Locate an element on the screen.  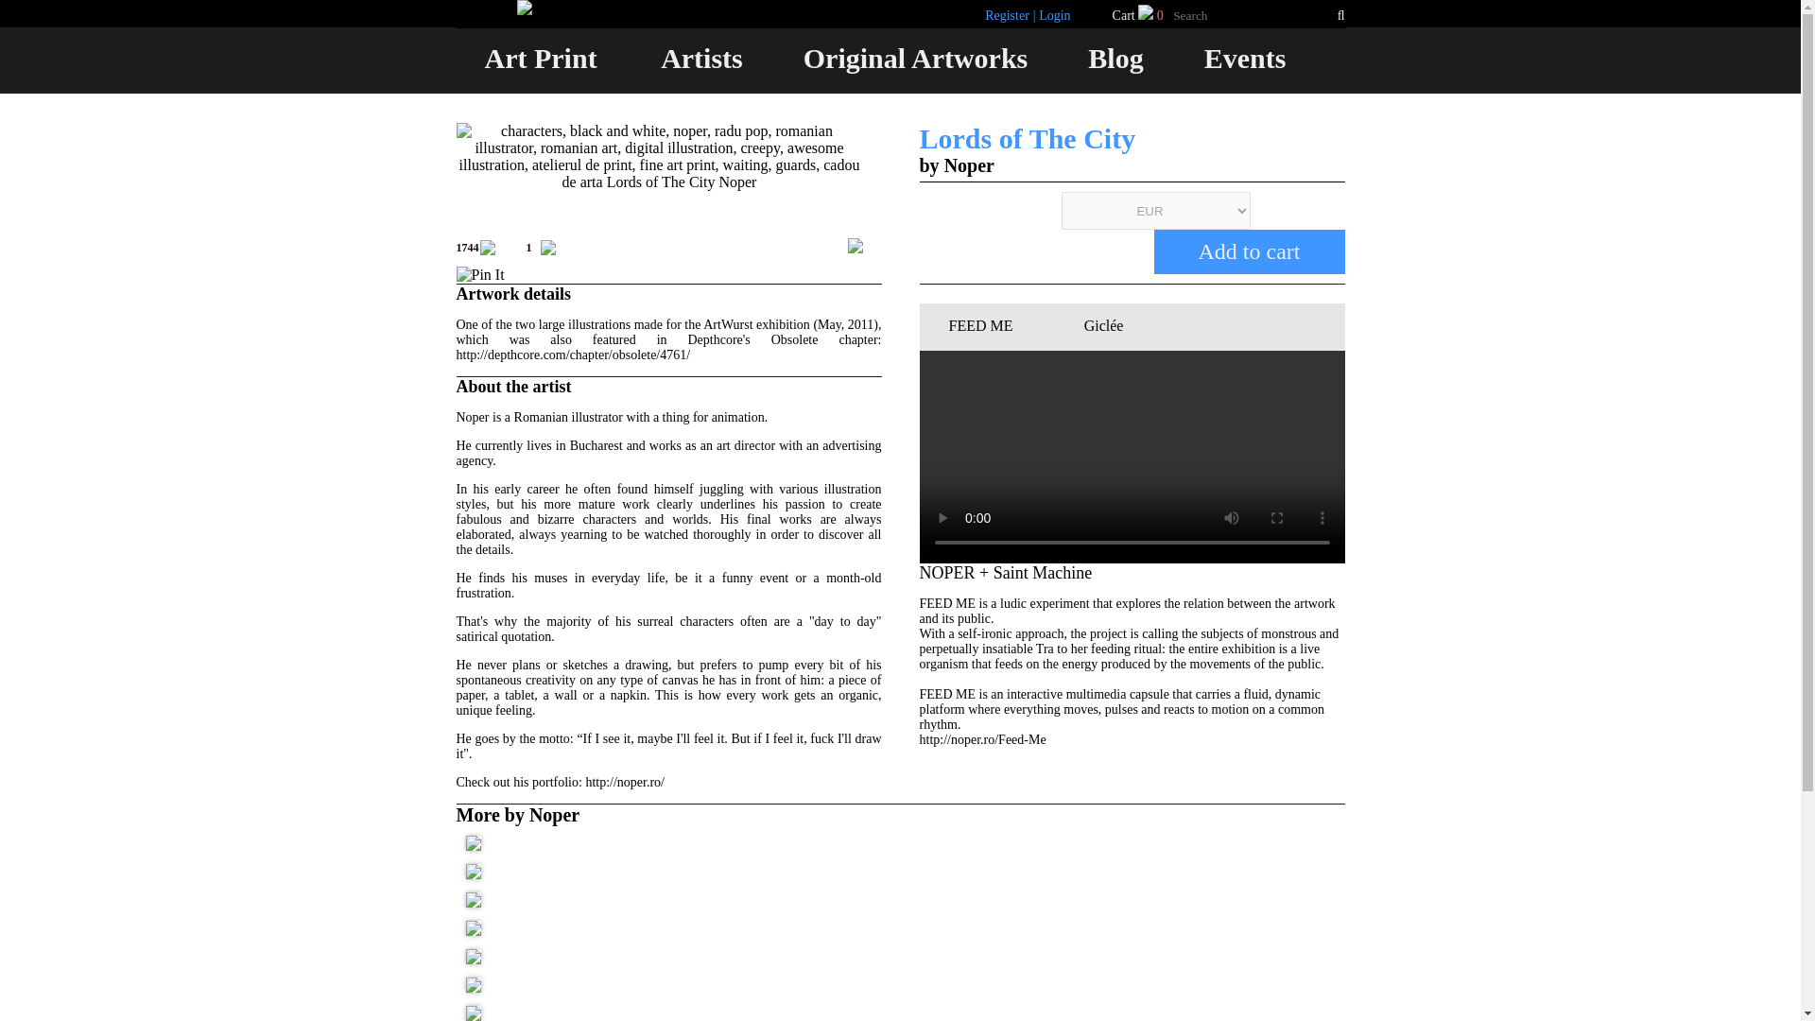
Add to cart is located at coordinates (1248, 251).